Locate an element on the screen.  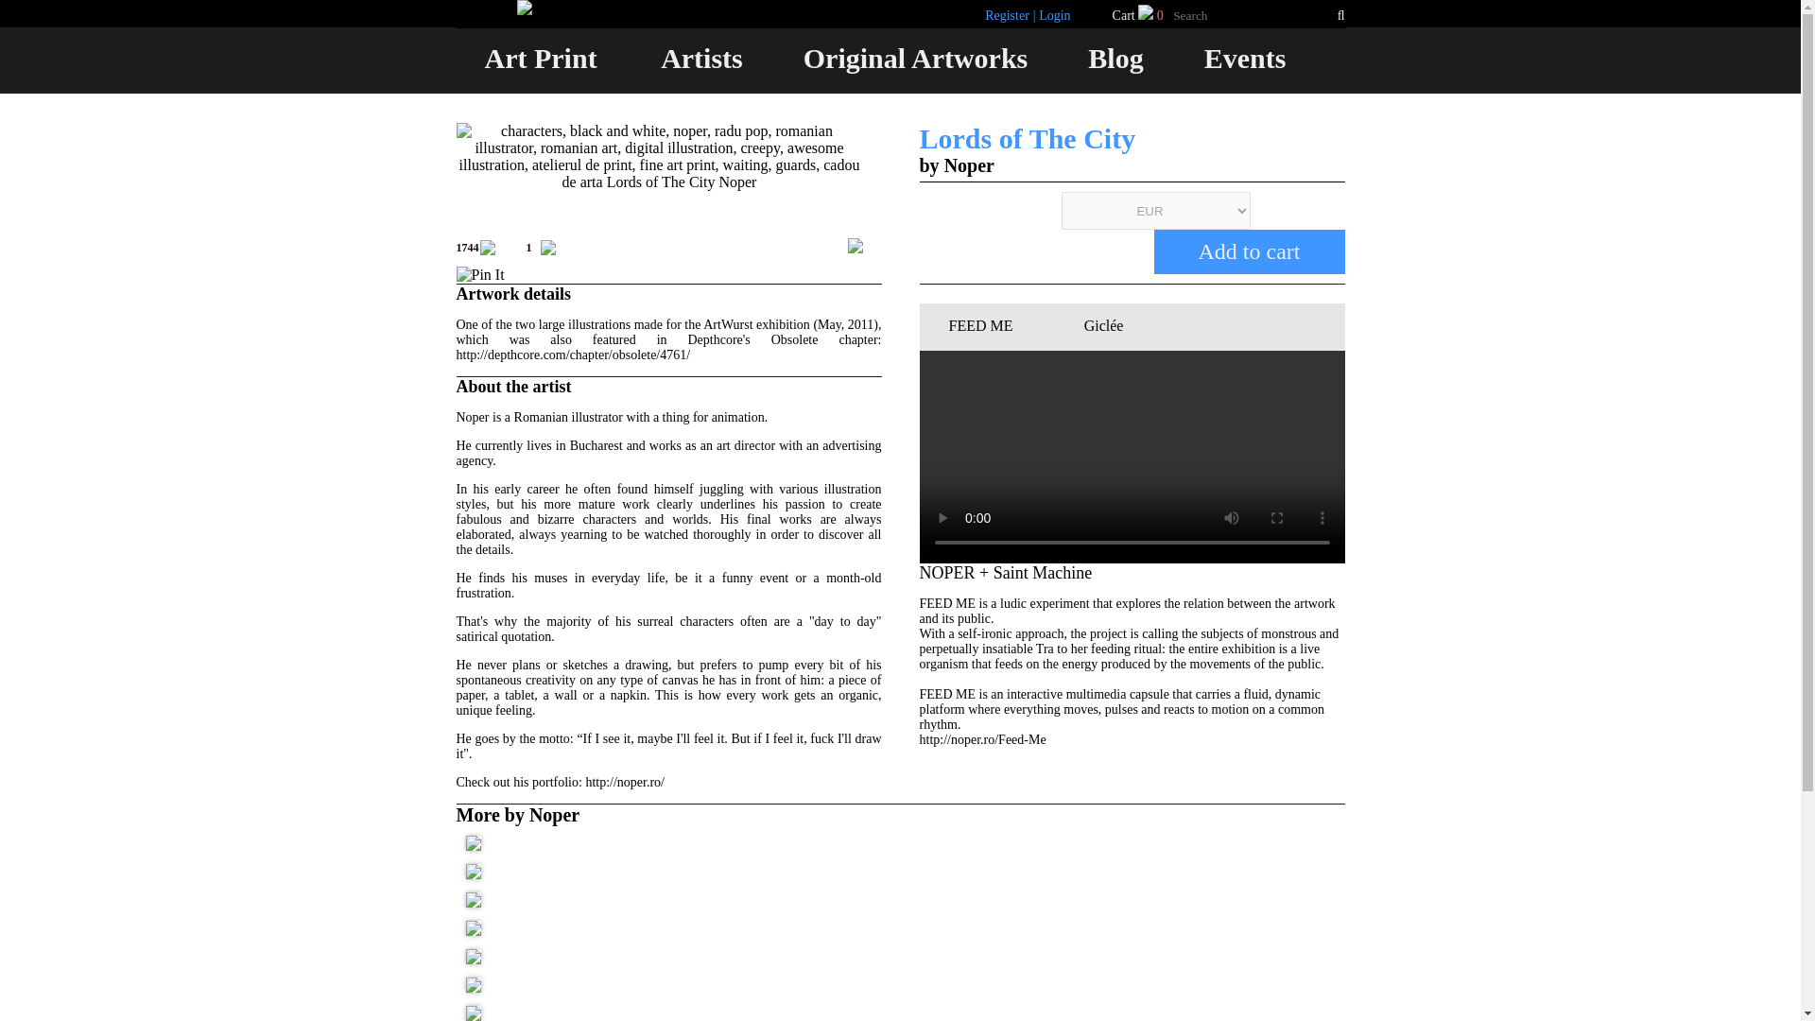
Add to cart is located at coordinates (1248, 251).